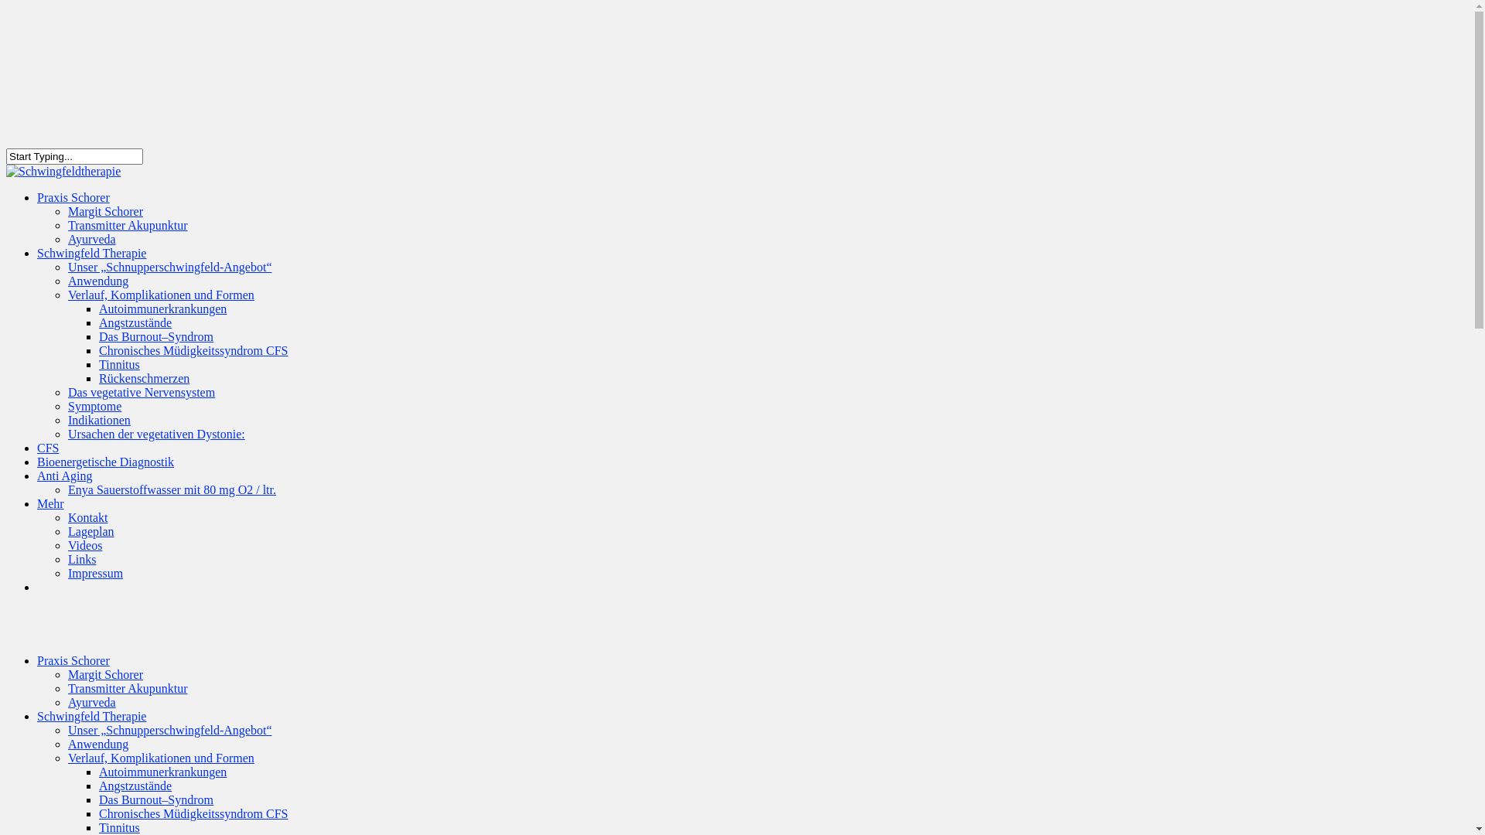  What do you see at coordinates (105, 473) in the screenshot?
I see `Bioenergetische Diagnostik` at bounding box center [105, 473].